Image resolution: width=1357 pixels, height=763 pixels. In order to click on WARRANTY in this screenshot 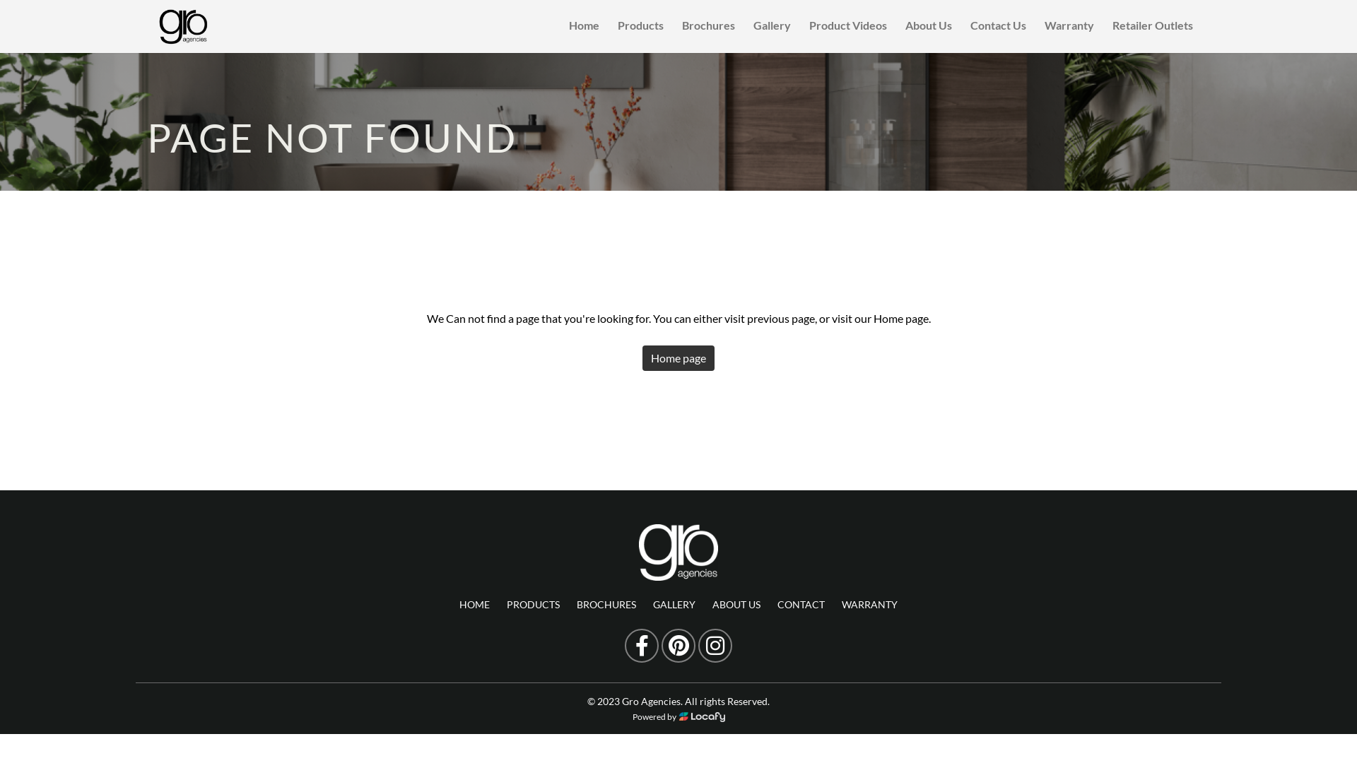, I will do `click(869, 605)`.